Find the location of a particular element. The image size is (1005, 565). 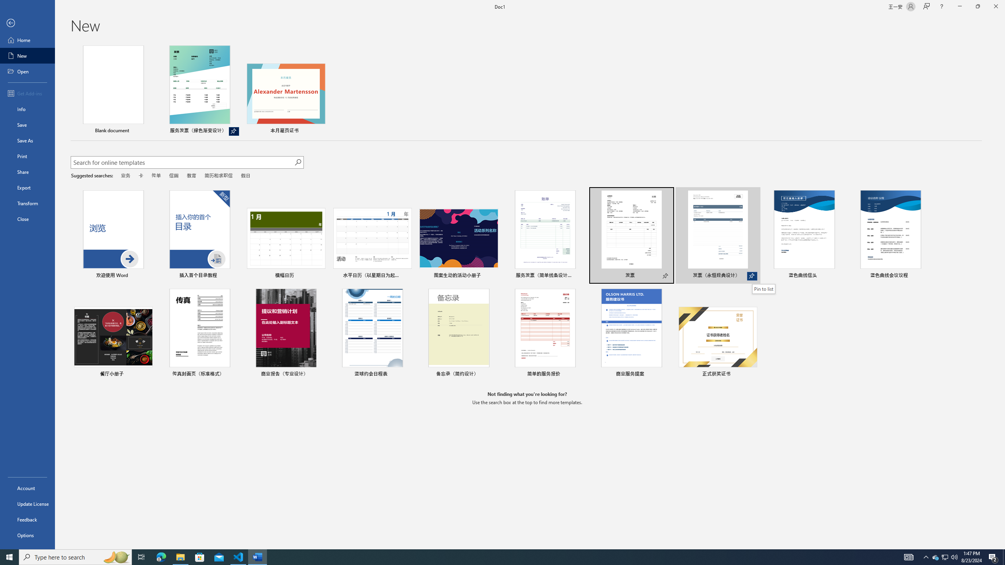

Close is located at coordinates (27, 219).